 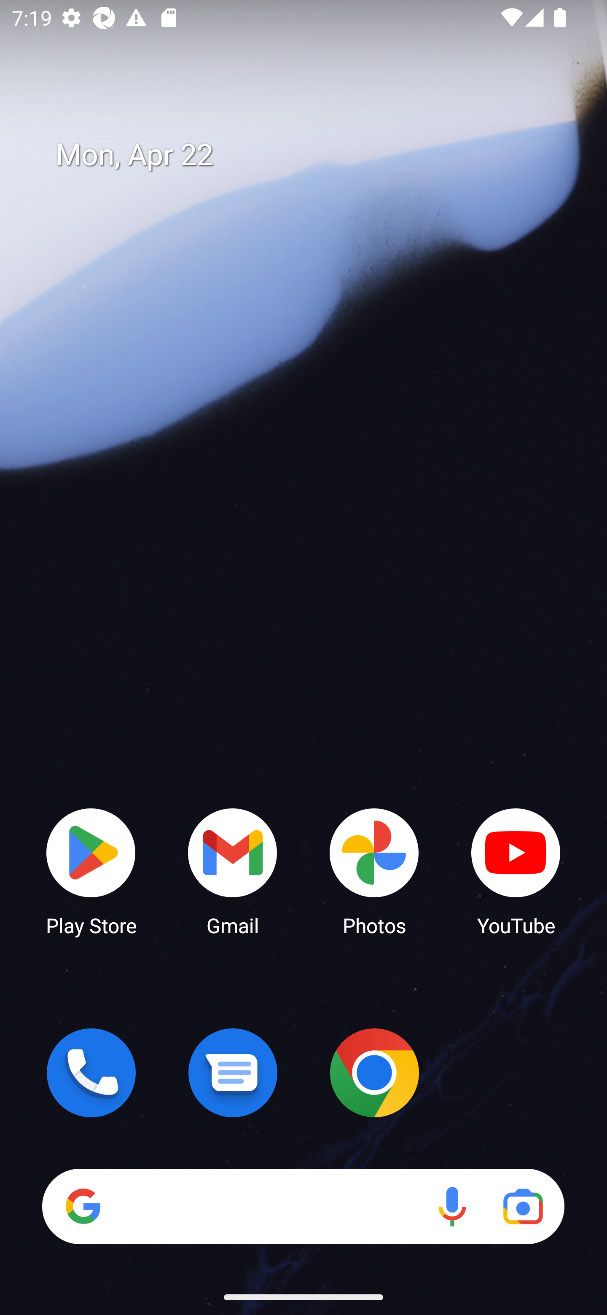 I want to click on Messages, so click(x=233, y=1073).